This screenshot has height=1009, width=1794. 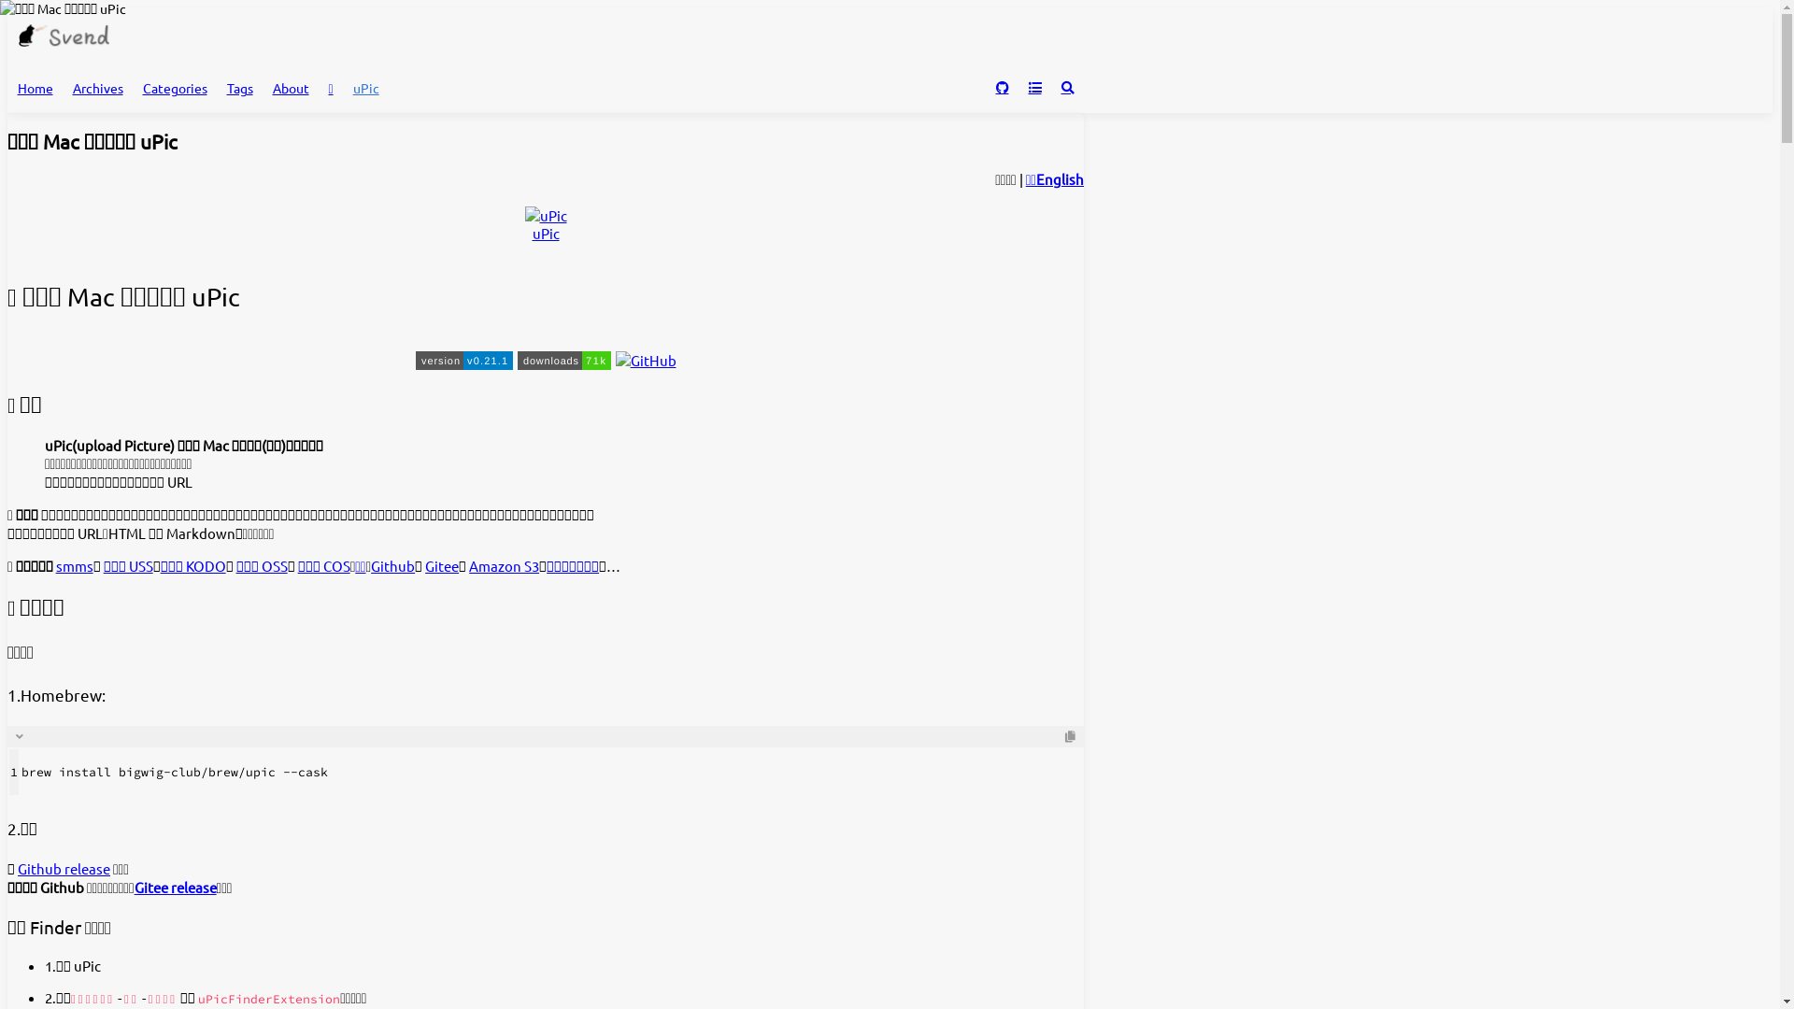 What do you see at coordinates (505, 566) in the screenshot?
I see `Amazon S3` at bounding box center [505, 566].